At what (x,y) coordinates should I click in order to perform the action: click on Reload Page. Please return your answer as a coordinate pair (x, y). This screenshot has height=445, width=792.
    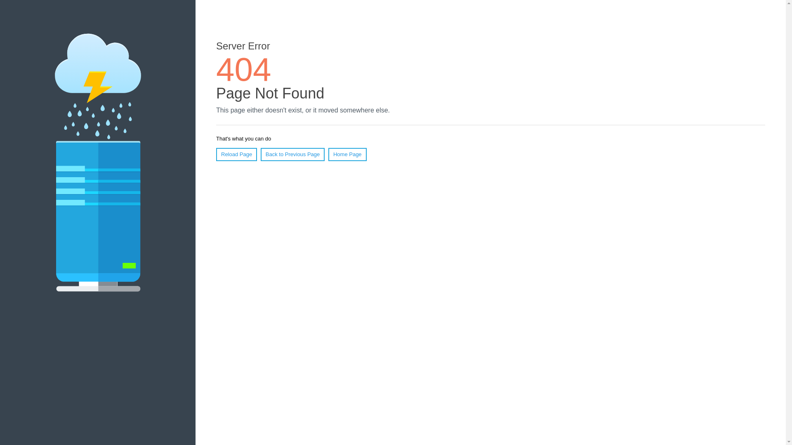
    Looking at the image, I should click on (237, 155).